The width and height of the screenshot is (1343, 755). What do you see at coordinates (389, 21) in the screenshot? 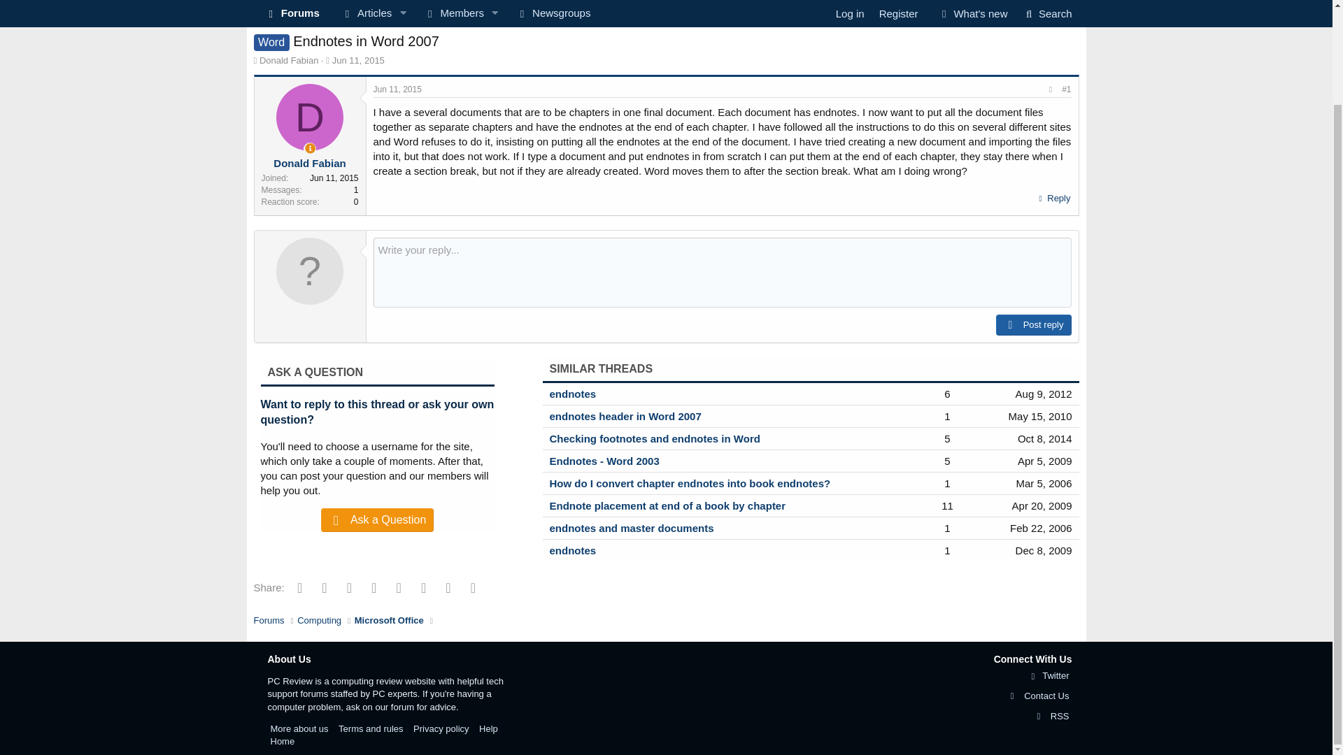
I see `Feb 22, 2006 at 9:56 PM` at bounding box center [389, 21].